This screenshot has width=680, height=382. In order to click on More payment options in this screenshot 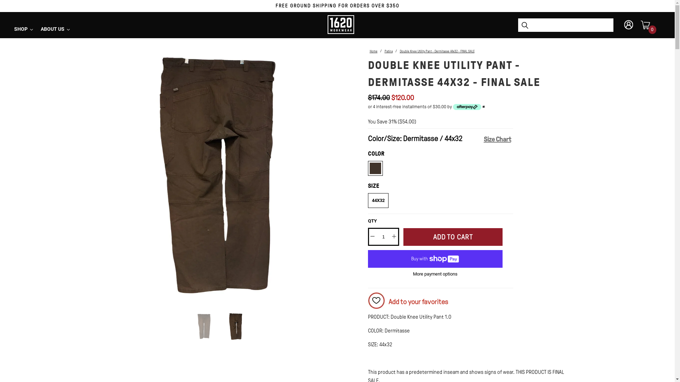, I will do `click(435, 273)`.